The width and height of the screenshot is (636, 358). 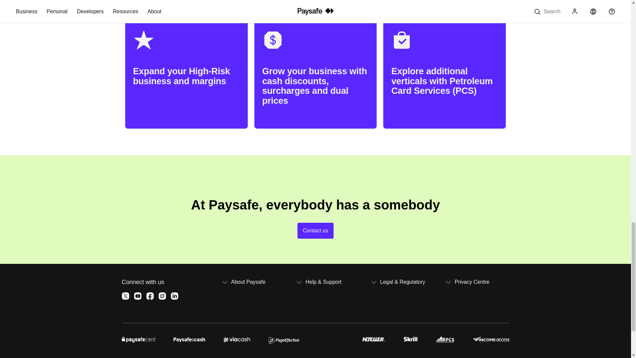 What do you see at coordinates (284, 339) in the screenshot?
I see `Pago Efectivo` at bounding box center [284, 339].